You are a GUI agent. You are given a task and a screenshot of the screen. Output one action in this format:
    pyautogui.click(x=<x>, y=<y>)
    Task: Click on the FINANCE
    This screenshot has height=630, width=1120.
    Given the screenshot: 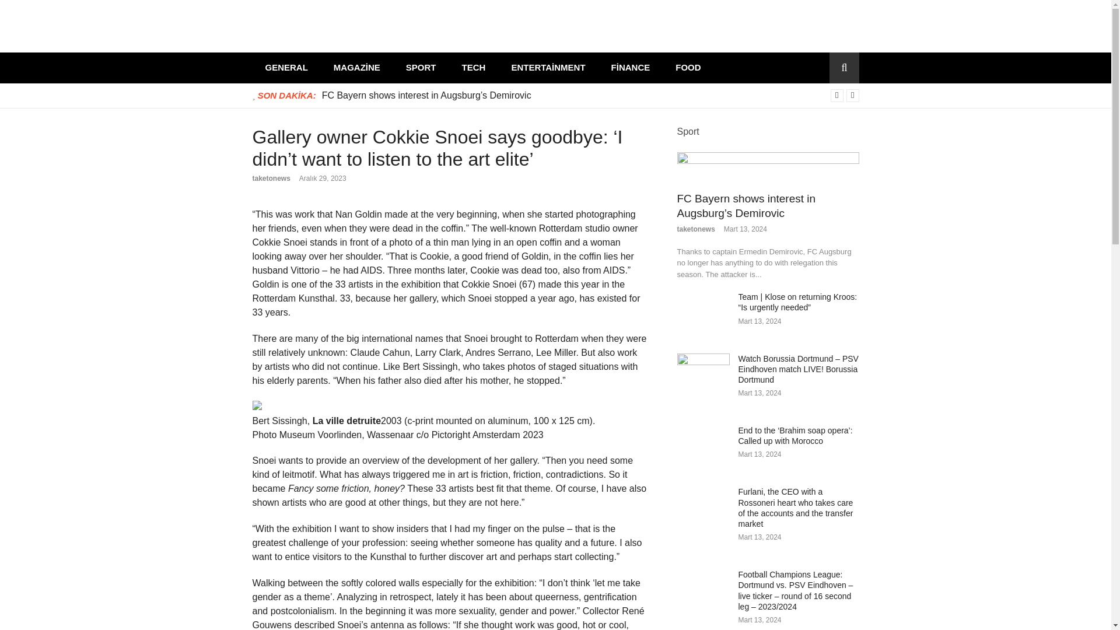 What is the action you would take?
    pyautogui.click(x=630, y=68)
    